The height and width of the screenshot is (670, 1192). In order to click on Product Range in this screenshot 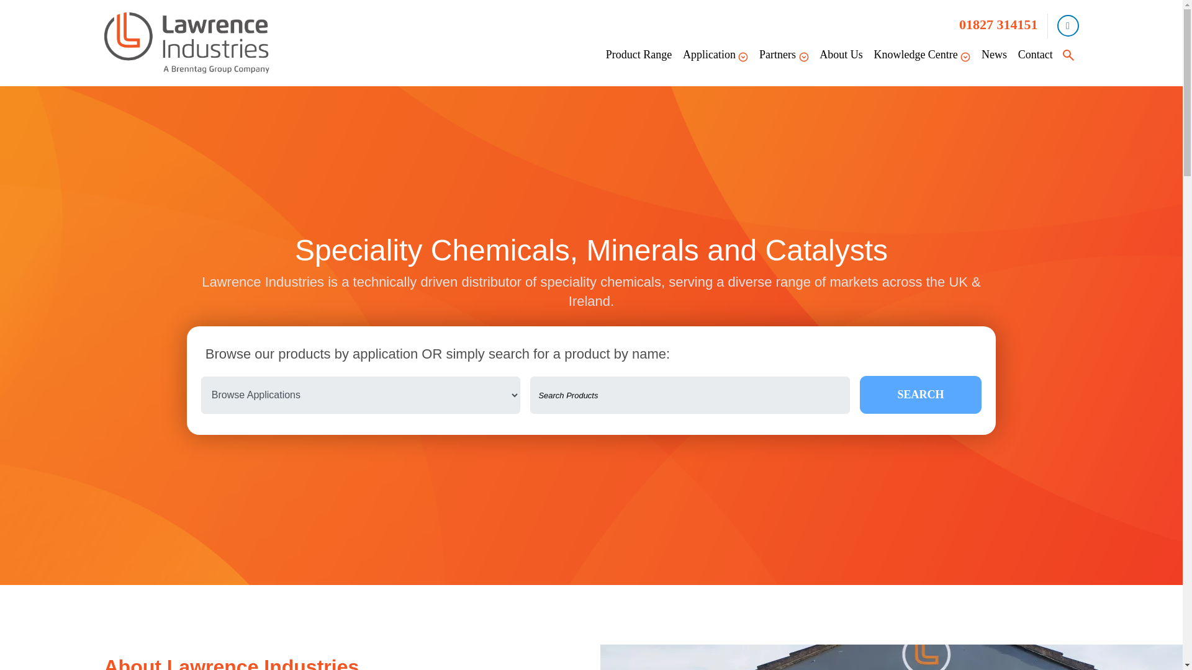, I will do `click(638, 55)`.